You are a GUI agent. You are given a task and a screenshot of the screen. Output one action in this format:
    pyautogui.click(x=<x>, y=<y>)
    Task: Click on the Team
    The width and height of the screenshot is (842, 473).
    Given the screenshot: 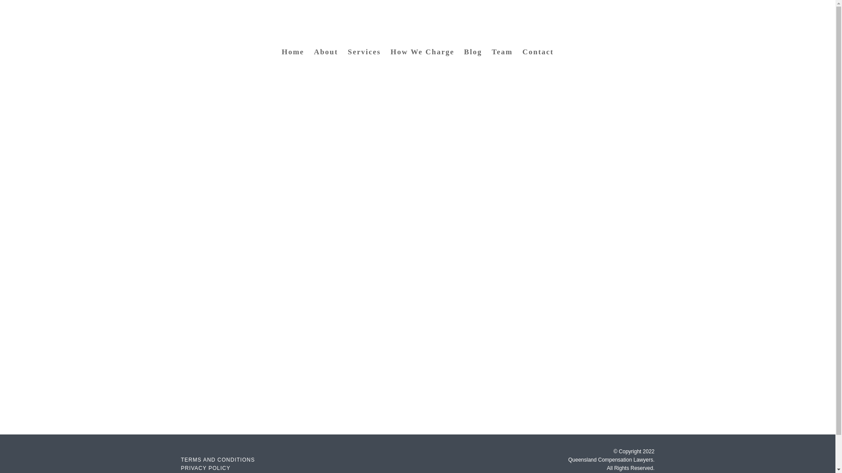 What is the action you would take?
    pyautogui.click(x=502, y=53)
    